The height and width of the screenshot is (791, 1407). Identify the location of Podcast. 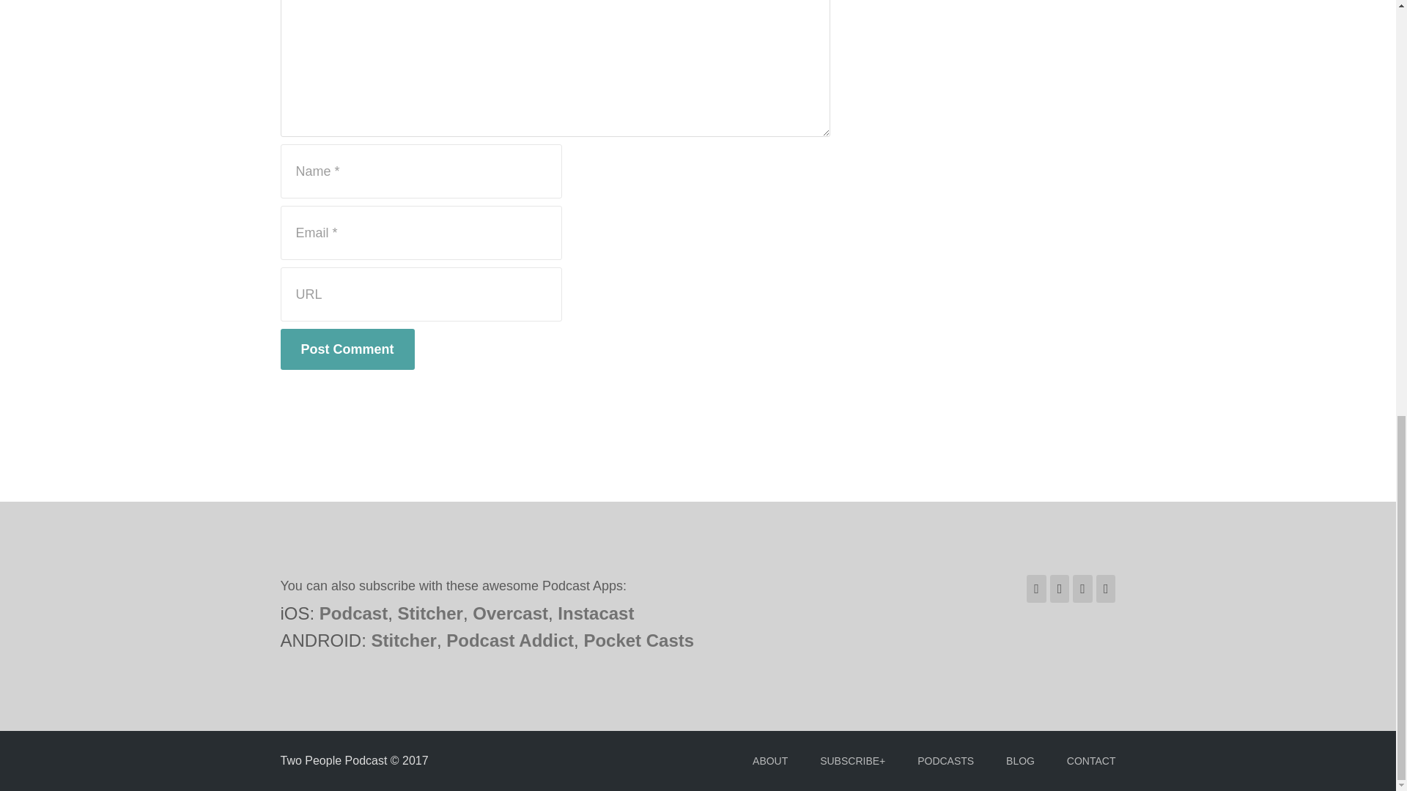
(353, 614).